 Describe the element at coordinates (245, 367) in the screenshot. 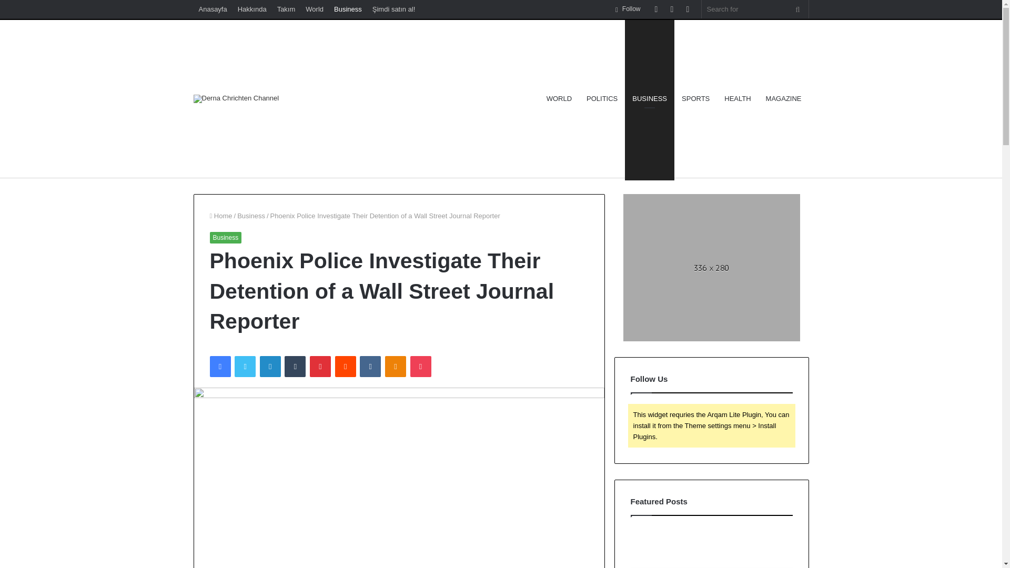

I see `Twitter` at that location.